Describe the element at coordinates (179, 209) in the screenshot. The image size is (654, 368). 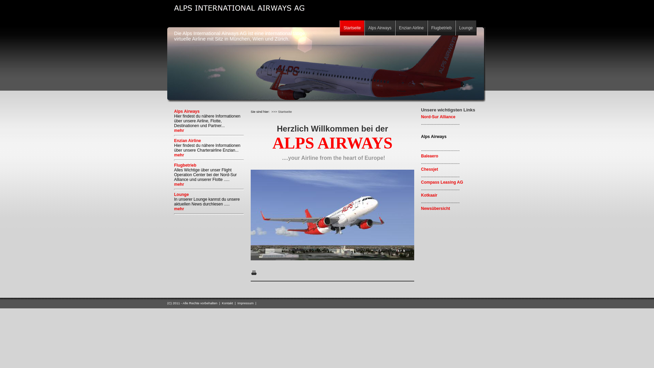
I see `mehr` at that location.